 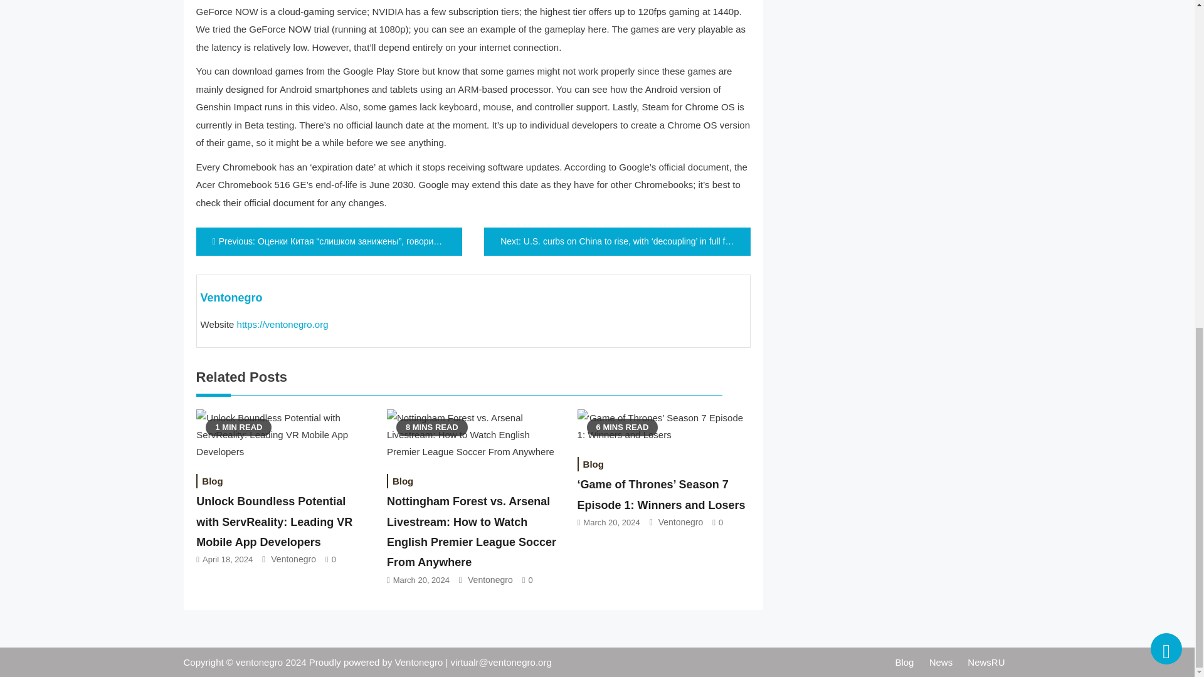 I want to click on Ventonegro, so click(x=490, y=579).